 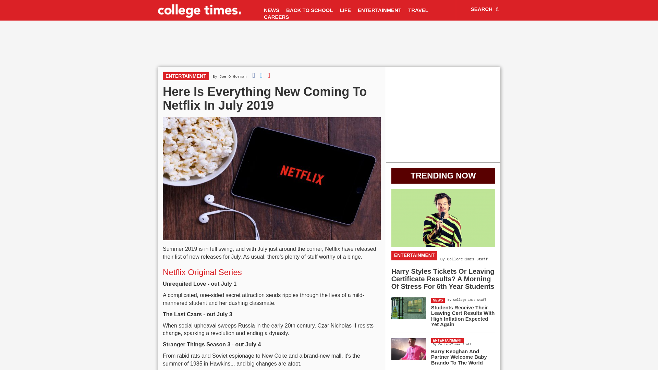 I want to click on NEWS, so click(x=271, y=10).